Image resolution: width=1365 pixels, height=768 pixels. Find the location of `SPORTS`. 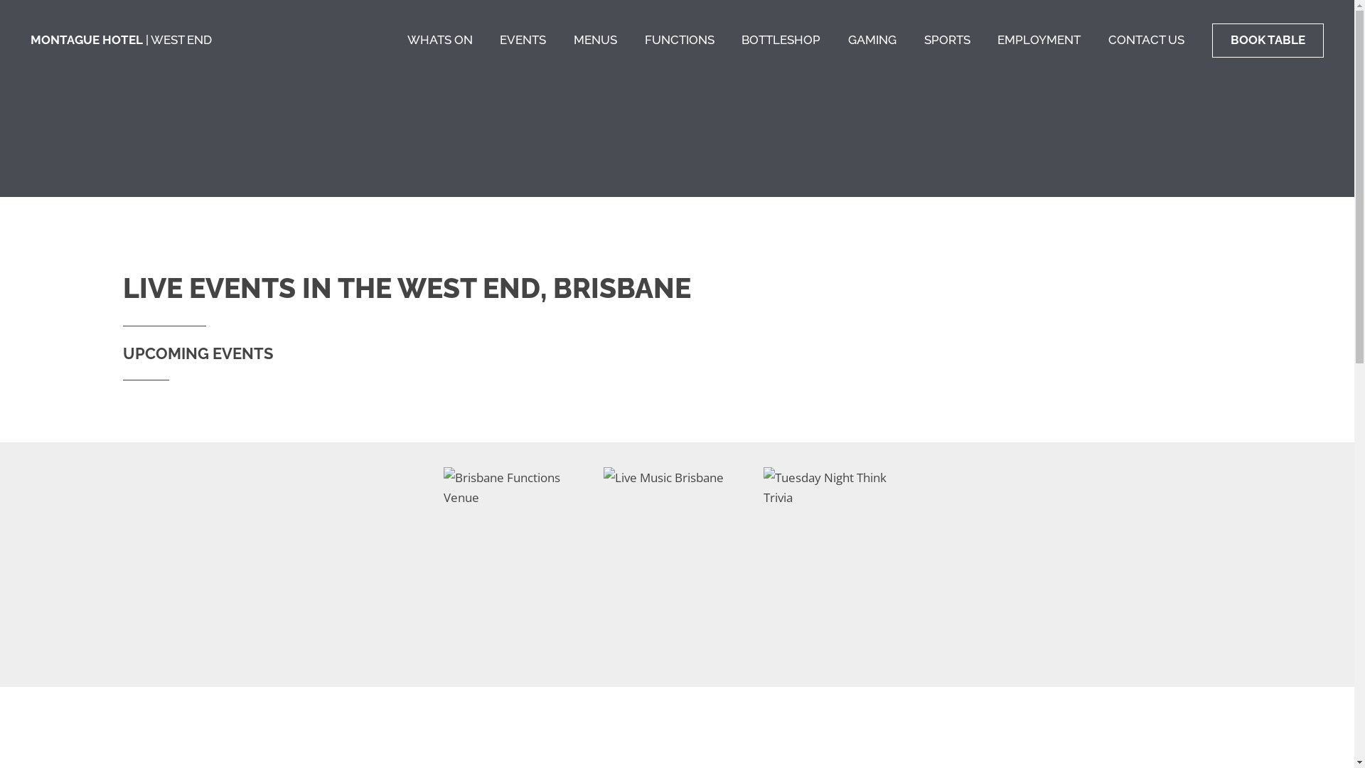

SPORTS is located at coordinates (947, 40).